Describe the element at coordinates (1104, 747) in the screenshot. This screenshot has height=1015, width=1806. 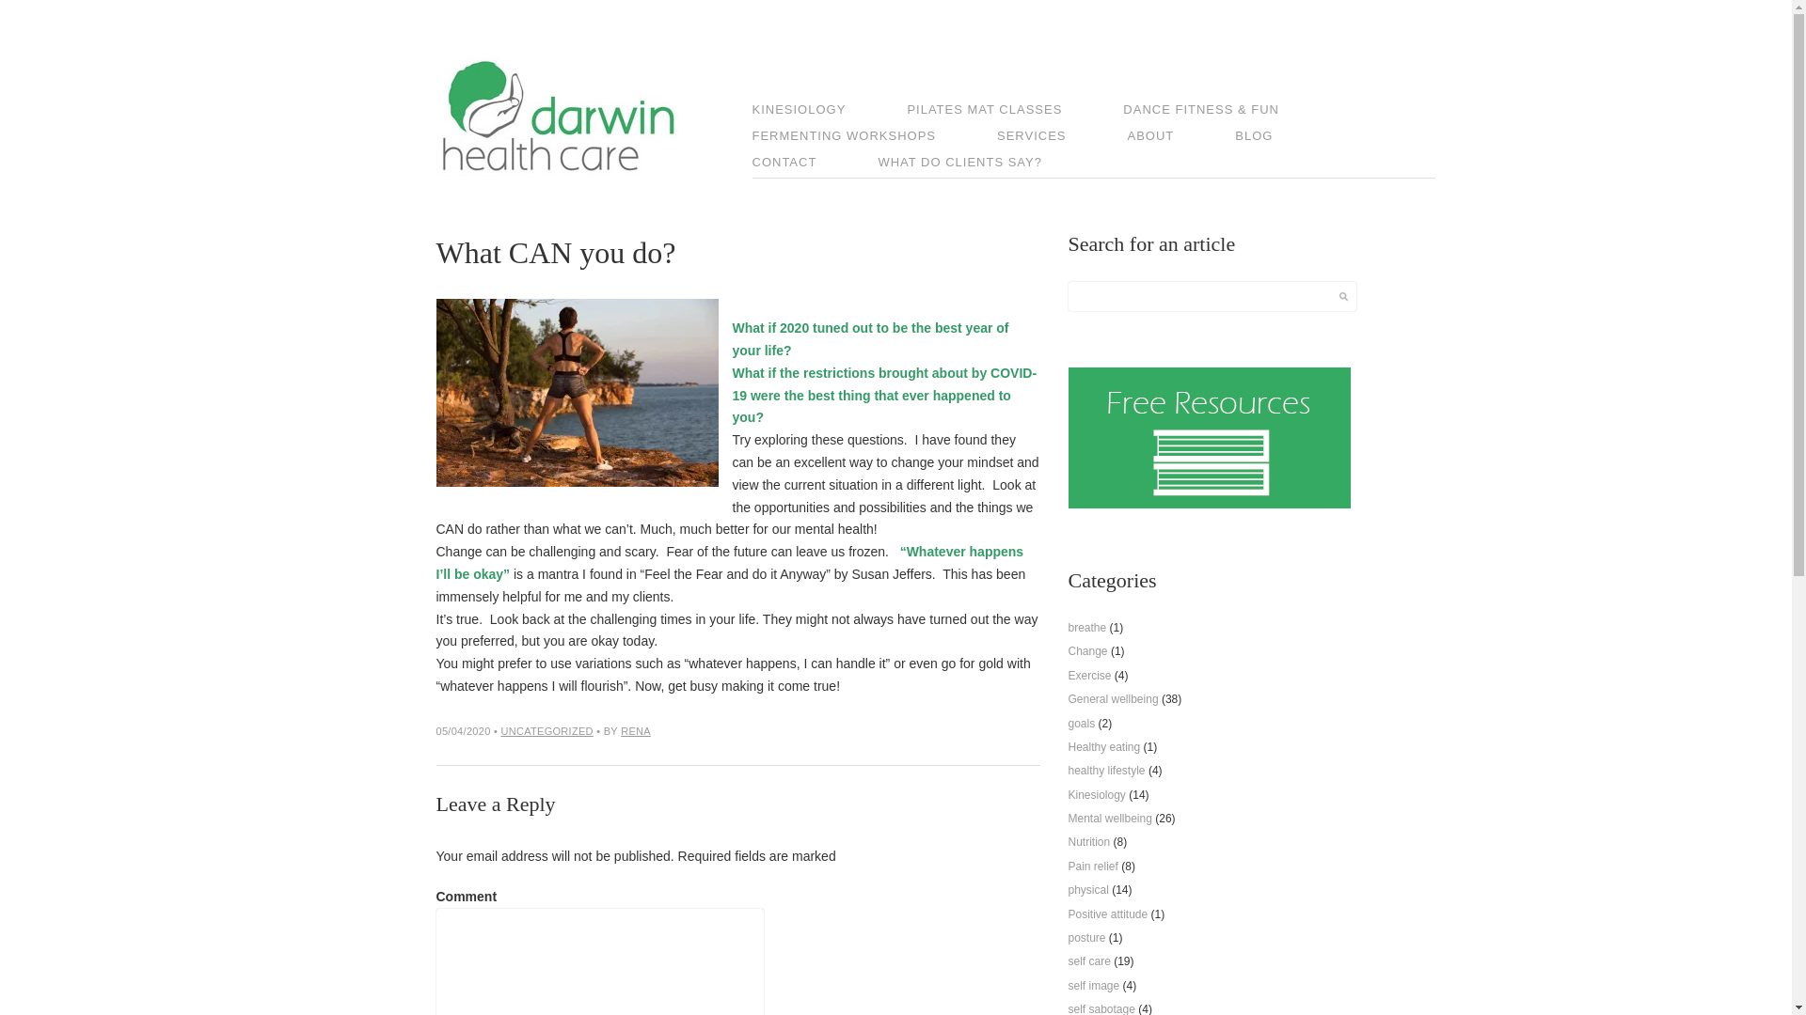
I see `Healthy eating` at that location.